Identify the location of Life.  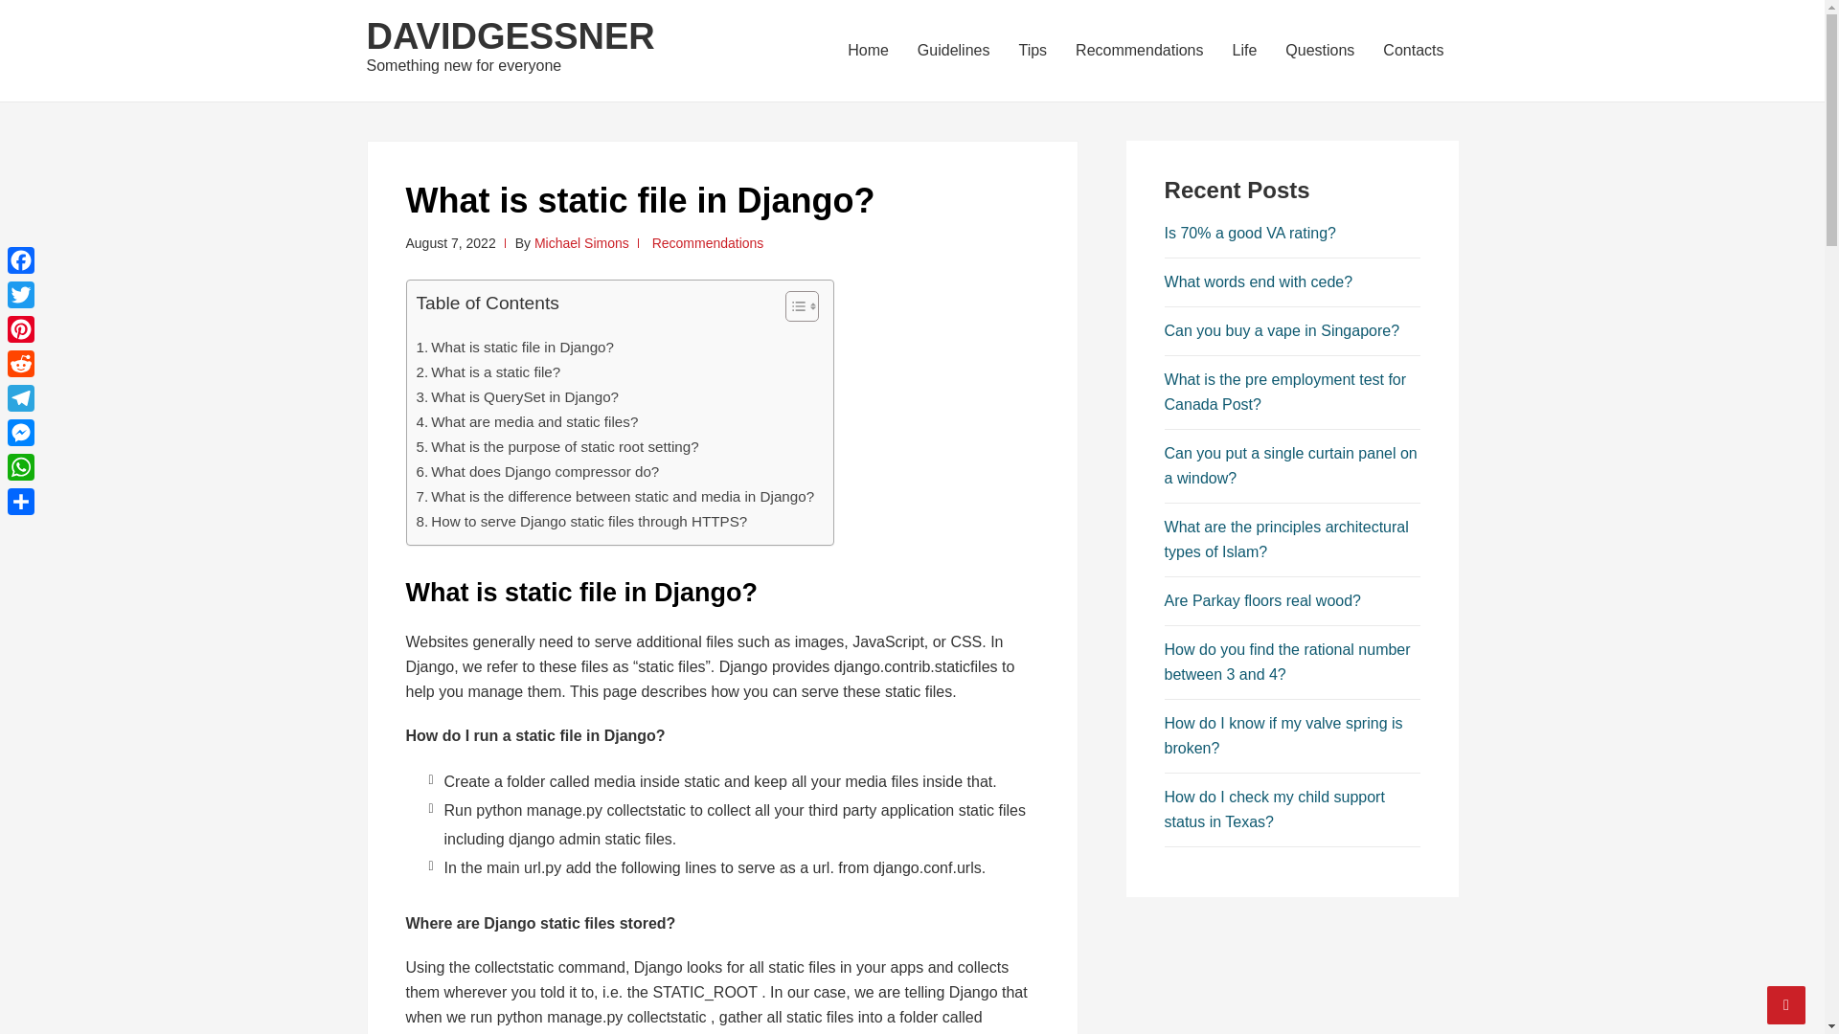
(1245, 50).